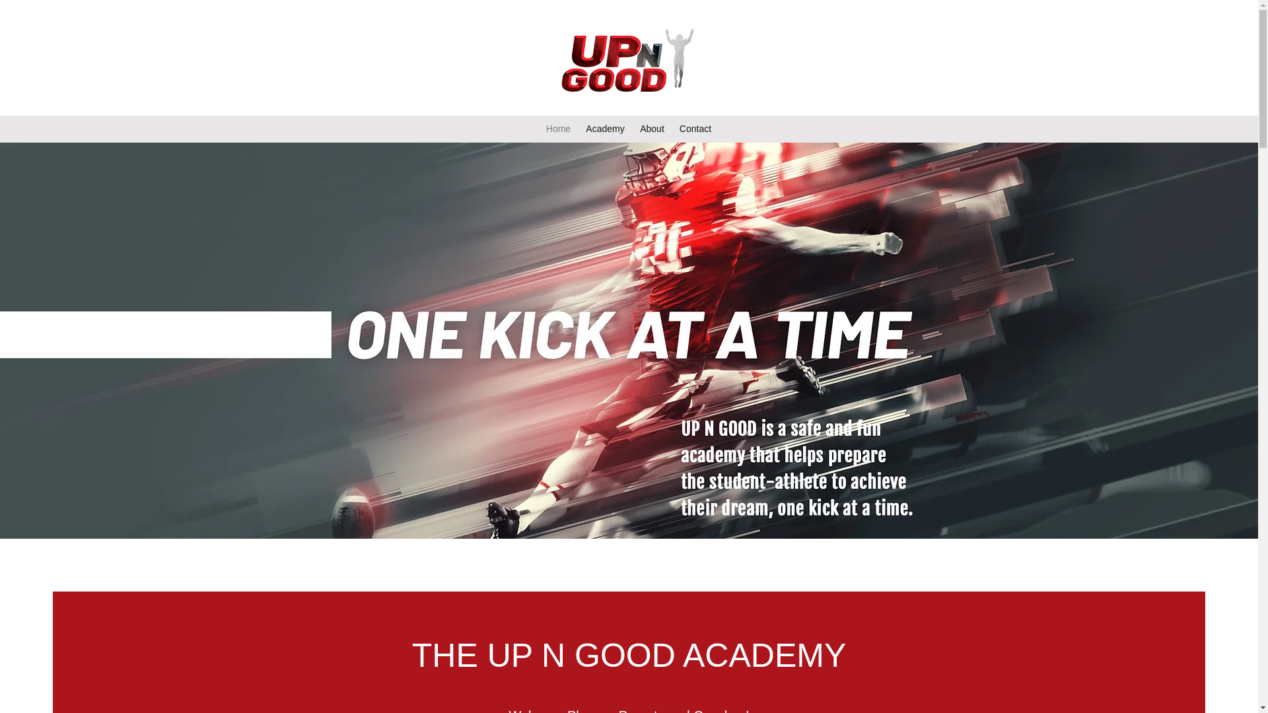  What do you see at coordinates (559, 129) in the screenshot?
I see `Home` at bounding box center [559, 129].